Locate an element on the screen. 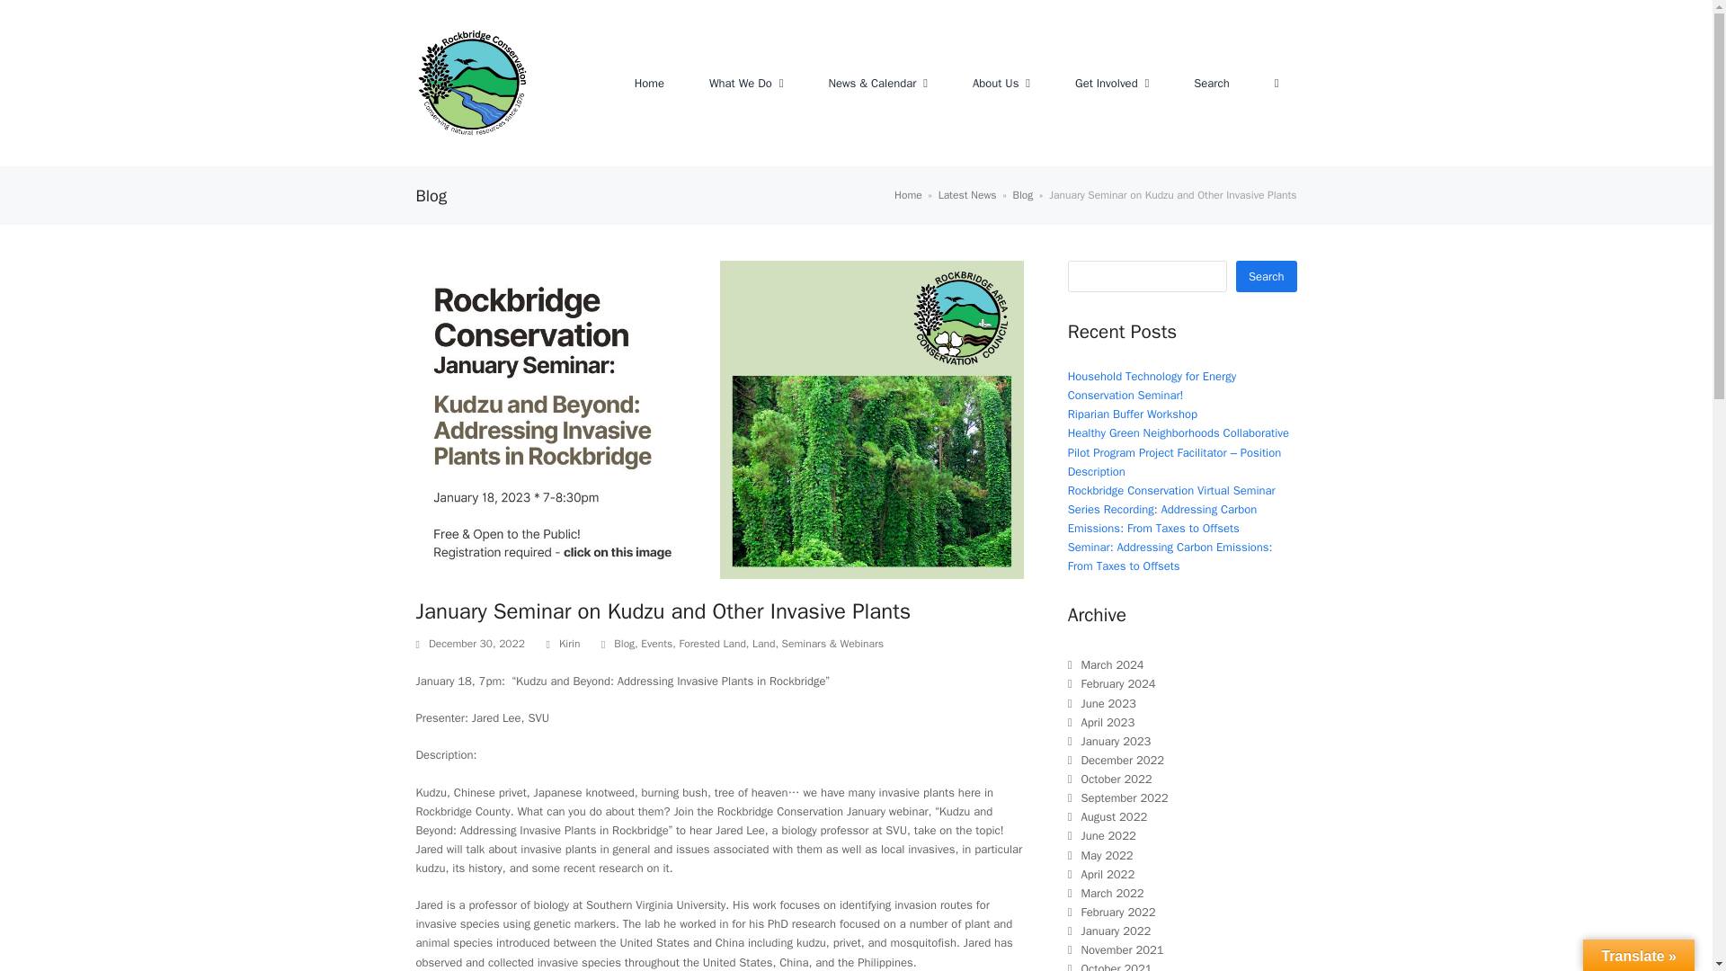  About Us is located at coordinates (1001, 83).